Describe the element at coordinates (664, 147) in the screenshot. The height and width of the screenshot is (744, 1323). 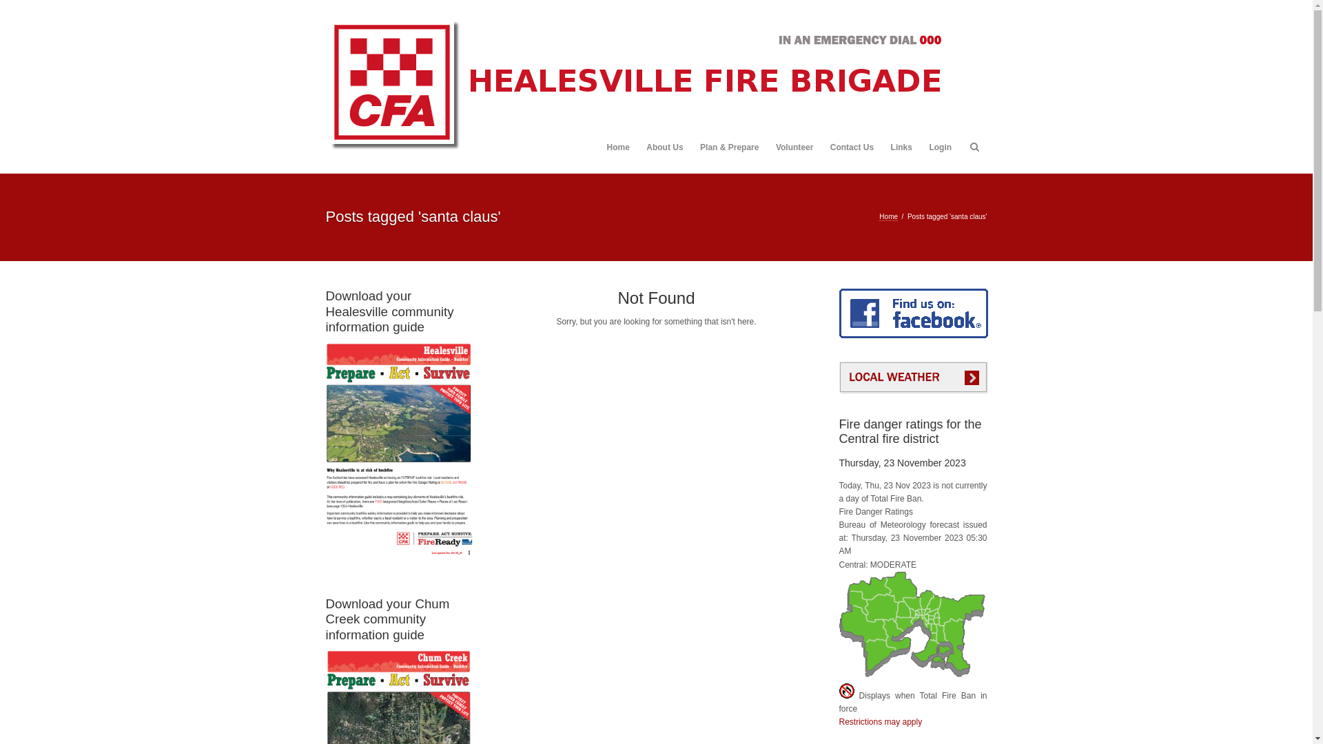
I see `About Us` at that location.